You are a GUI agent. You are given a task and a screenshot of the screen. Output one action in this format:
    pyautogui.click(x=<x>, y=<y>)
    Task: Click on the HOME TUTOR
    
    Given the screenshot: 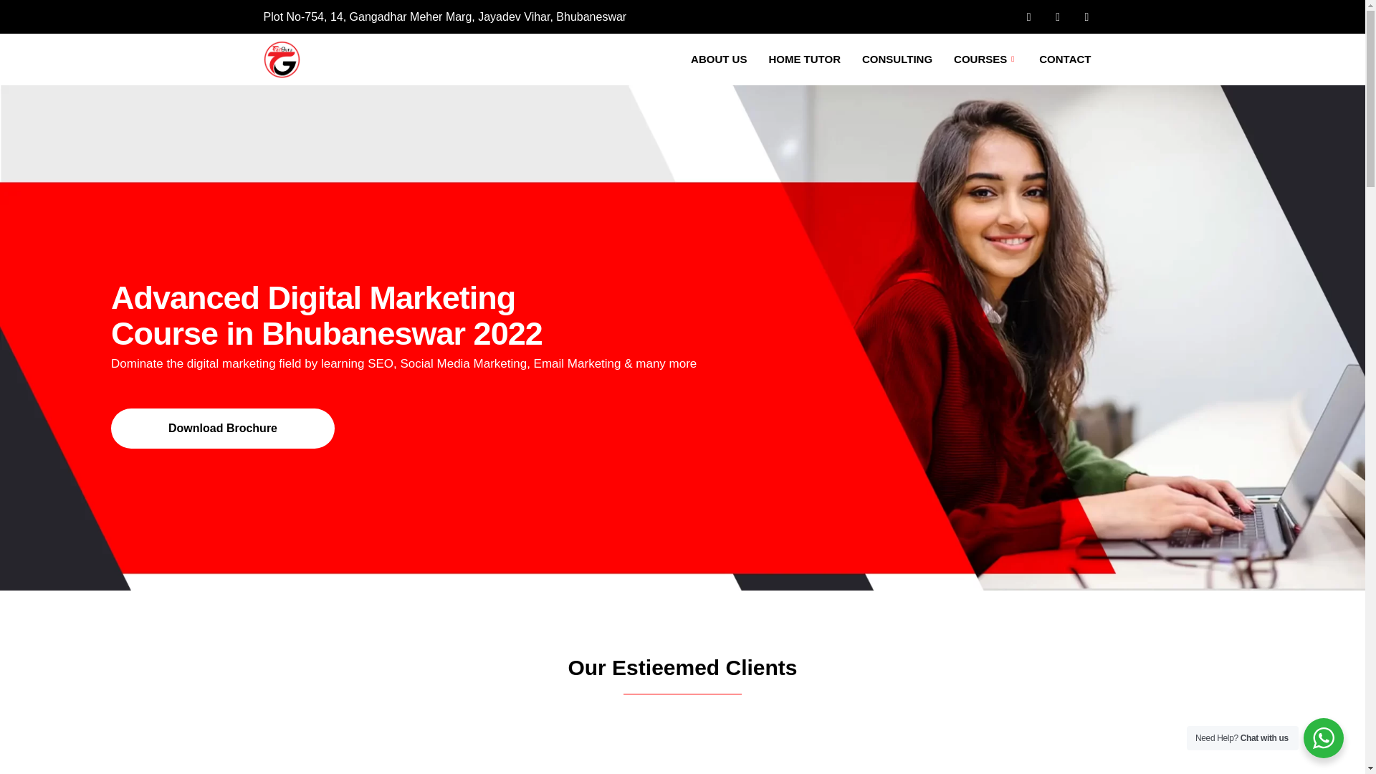 What is the action you would take?
    pyautogui.click(x=804, y=59)
    